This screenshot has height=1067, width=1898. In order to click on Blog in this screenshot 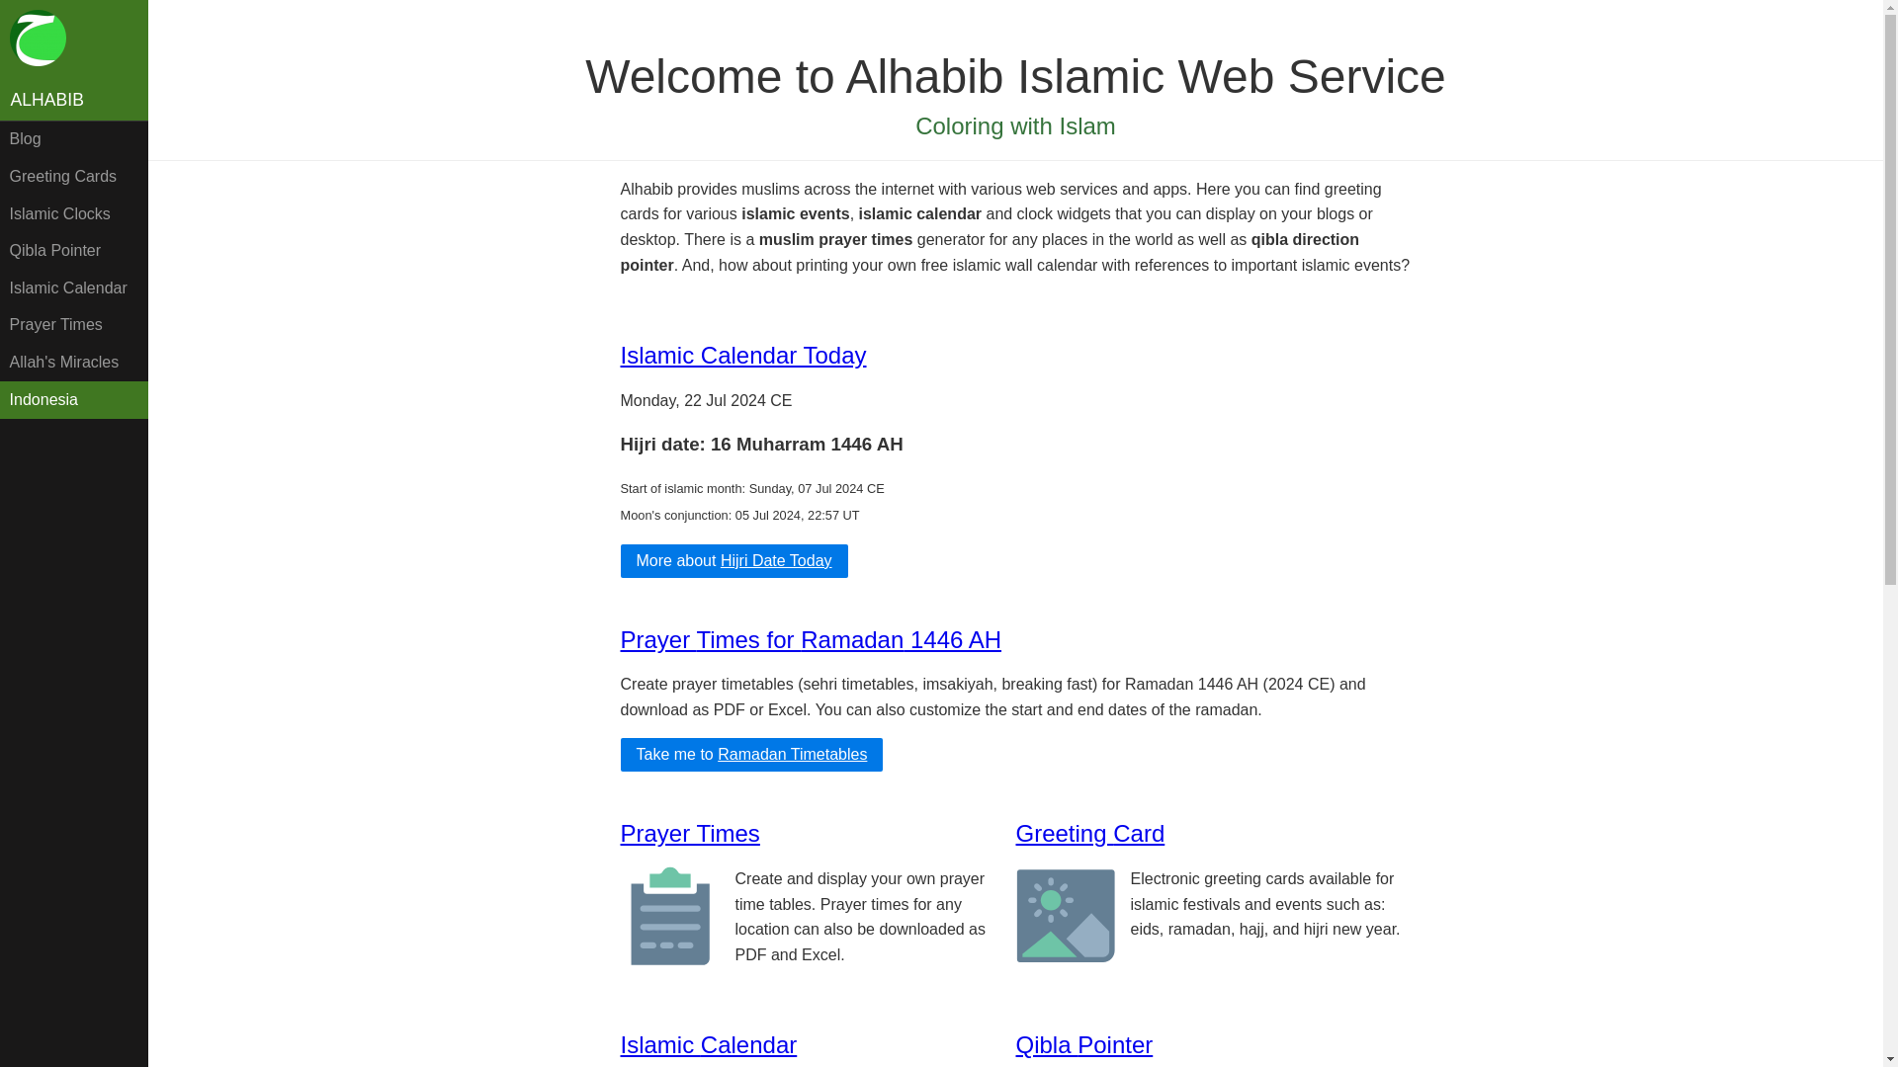, I will do `click(73, 140)`.